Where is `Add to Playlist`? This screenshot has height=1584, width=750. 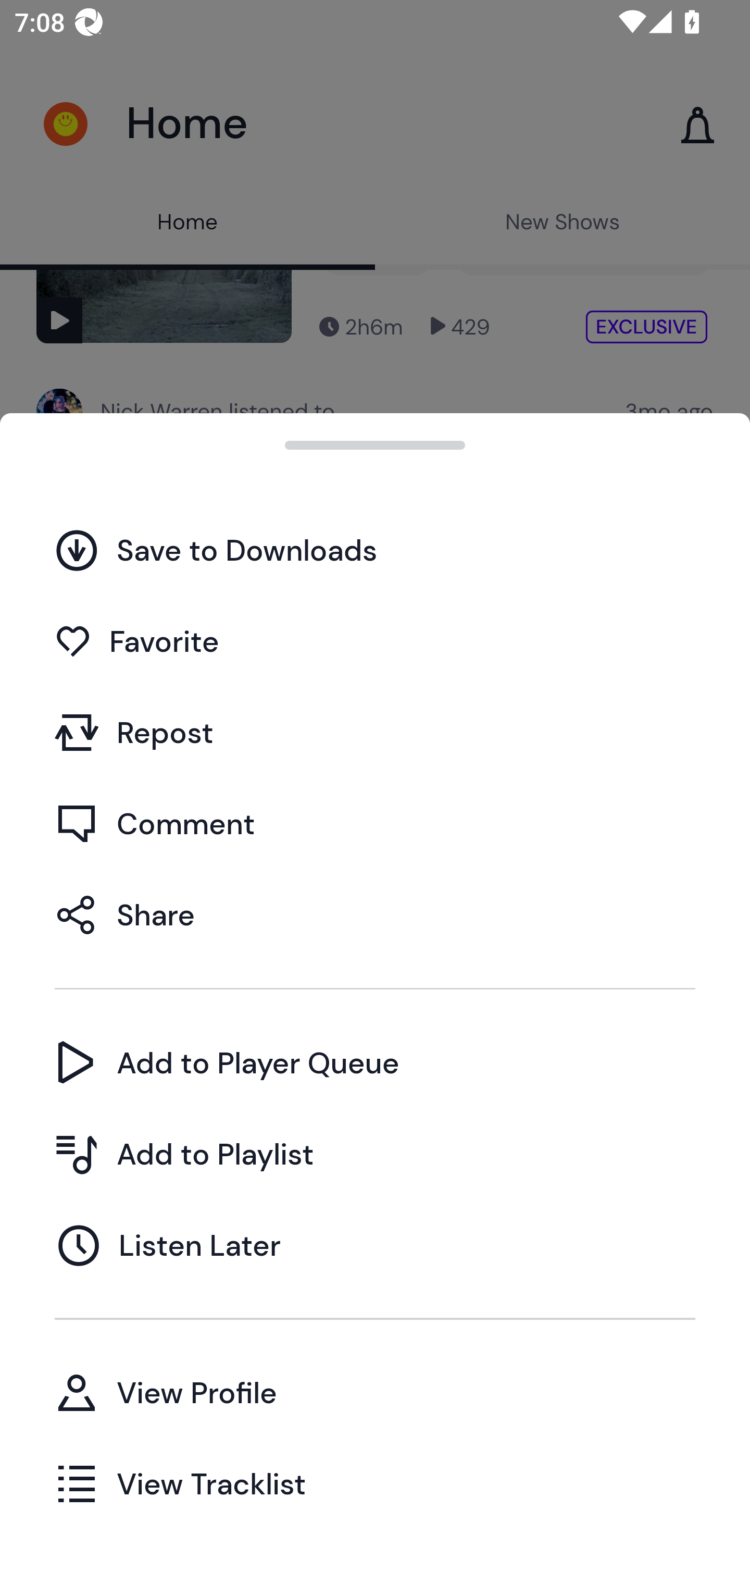 Add to Playlist is located at coordinates (375, 1154).